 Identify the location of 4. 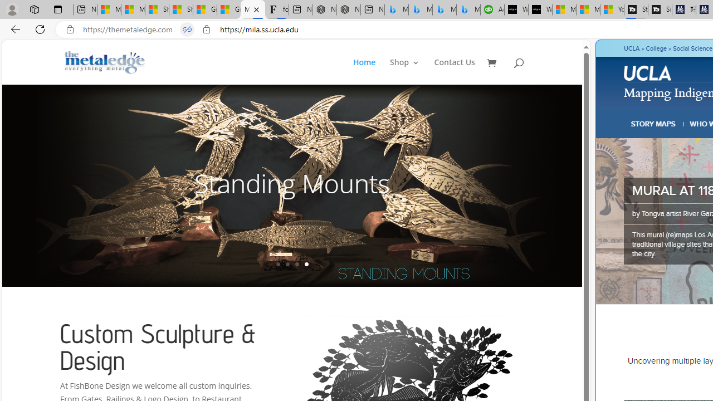
(306, 264).